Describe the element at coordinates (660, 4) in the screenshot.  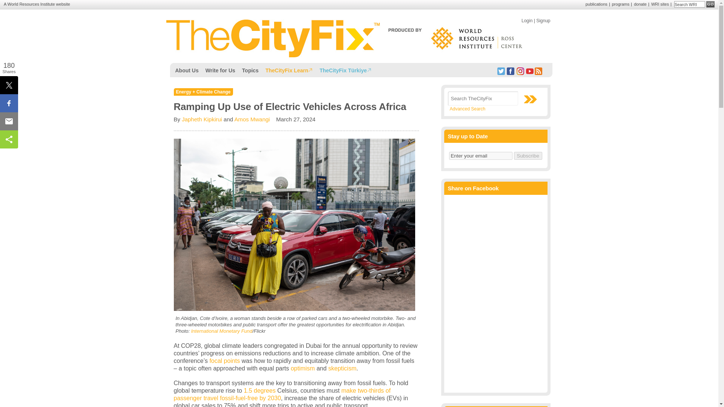
I see `WRI sites` at that location.